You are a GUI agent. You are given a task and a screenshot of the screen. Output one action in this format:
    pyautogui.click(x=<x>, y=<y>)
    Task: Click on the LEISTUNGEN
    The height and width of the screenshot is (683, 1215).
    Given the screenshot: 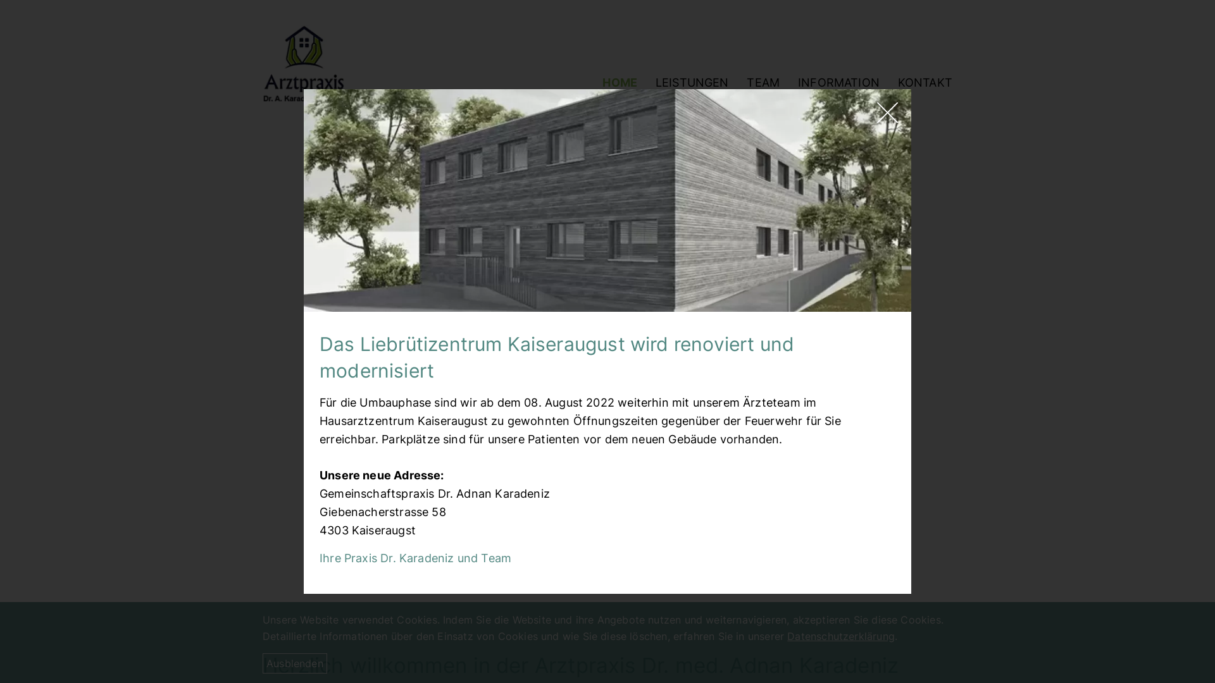 What is the action you would take?
    pyautogui.click(x=692, y=84)
    